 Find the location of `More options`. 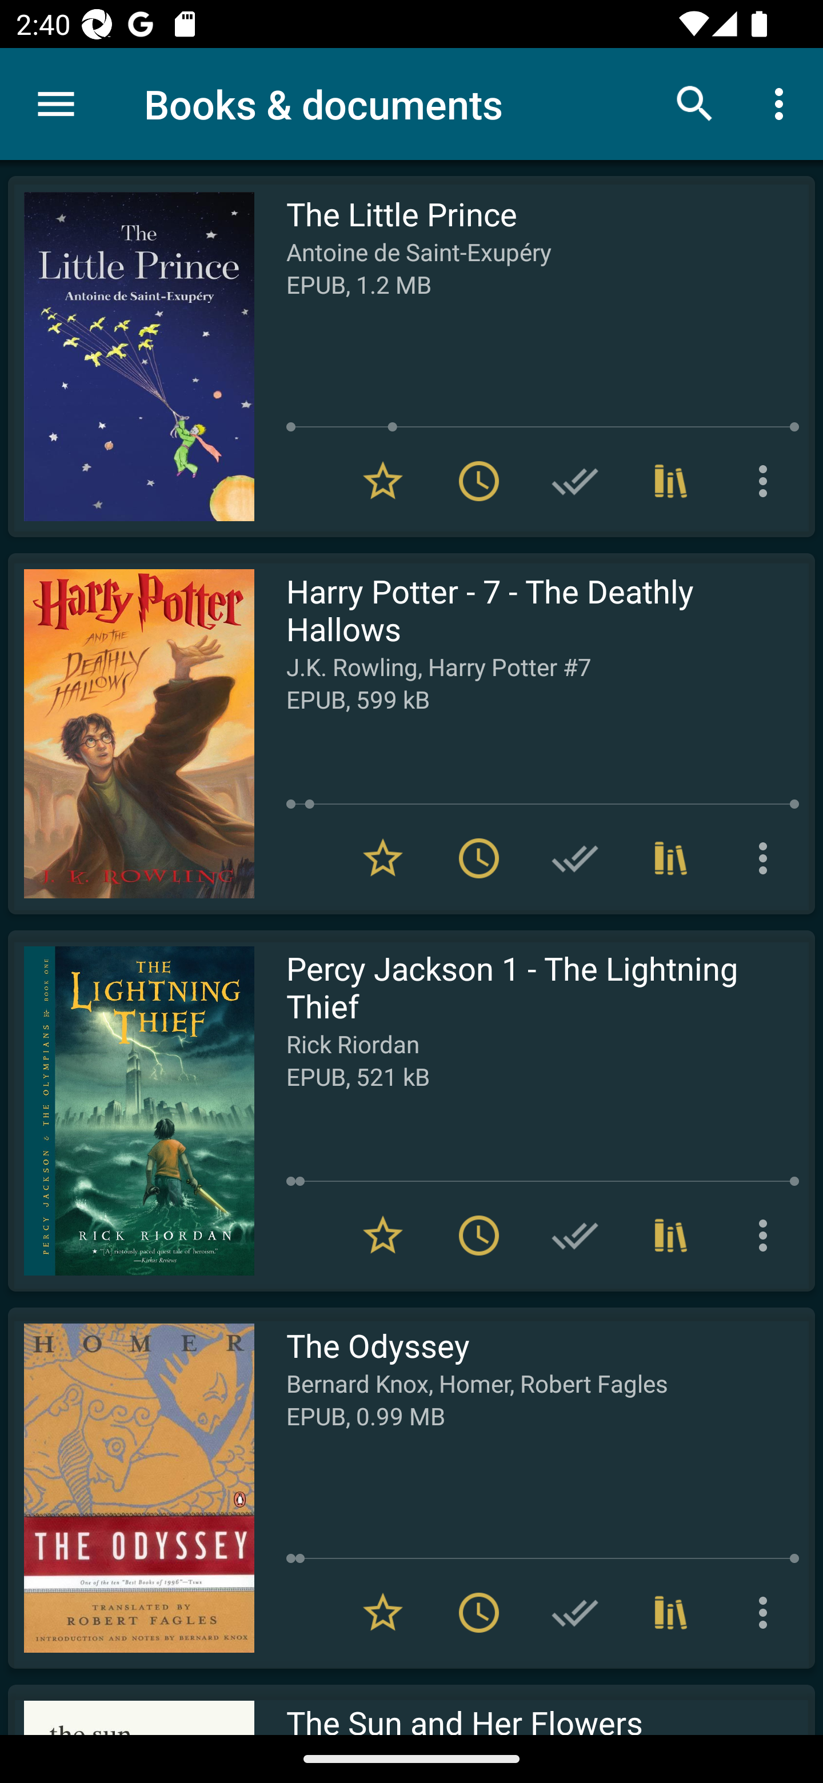

More options is located at coordinates (767, 857).